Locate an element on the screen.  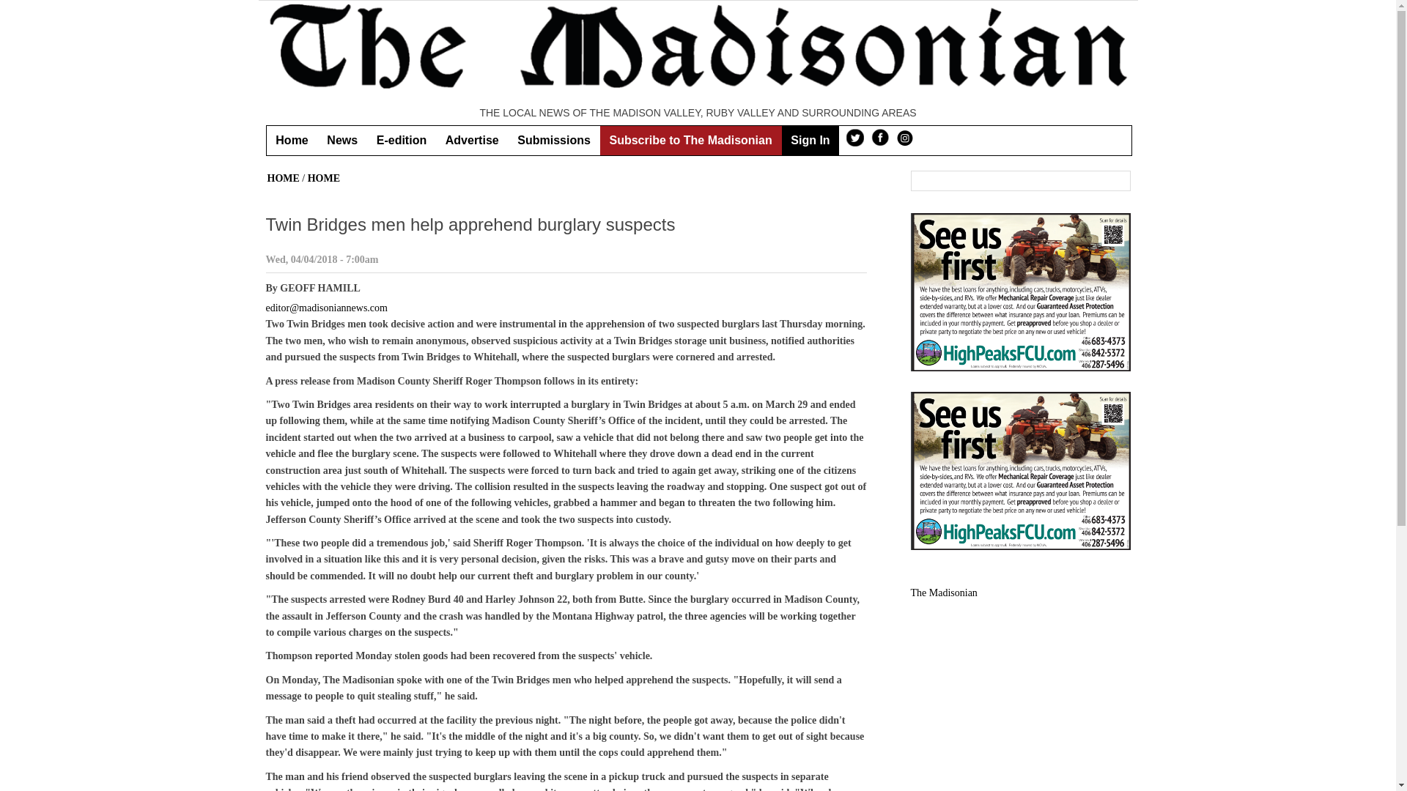
HOME is located at coordinates (283, 178).